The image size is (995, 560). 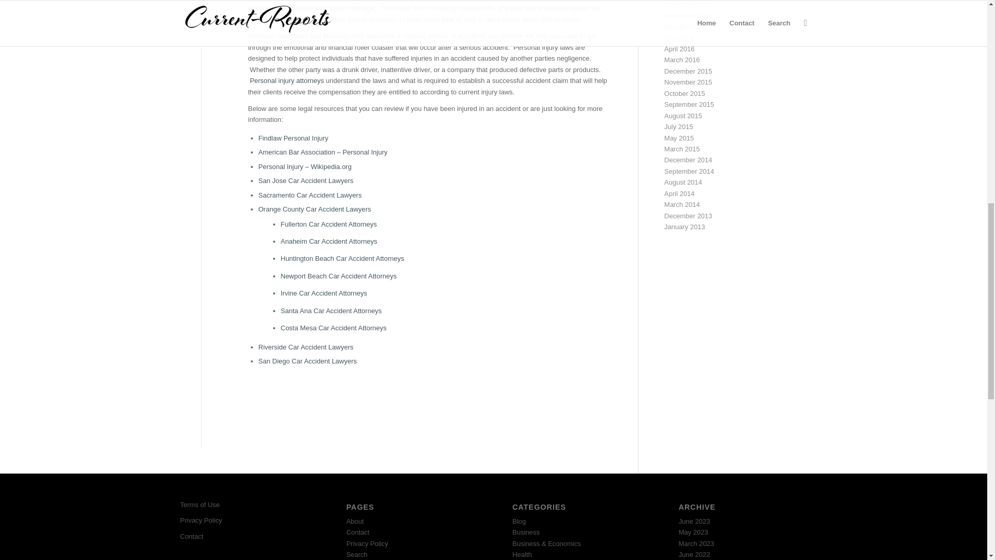 What do you see at coordinates (323, 293) in the screenshot?
I see `Irvine Car Accident Attorneys` at bounding box center [323, 293].